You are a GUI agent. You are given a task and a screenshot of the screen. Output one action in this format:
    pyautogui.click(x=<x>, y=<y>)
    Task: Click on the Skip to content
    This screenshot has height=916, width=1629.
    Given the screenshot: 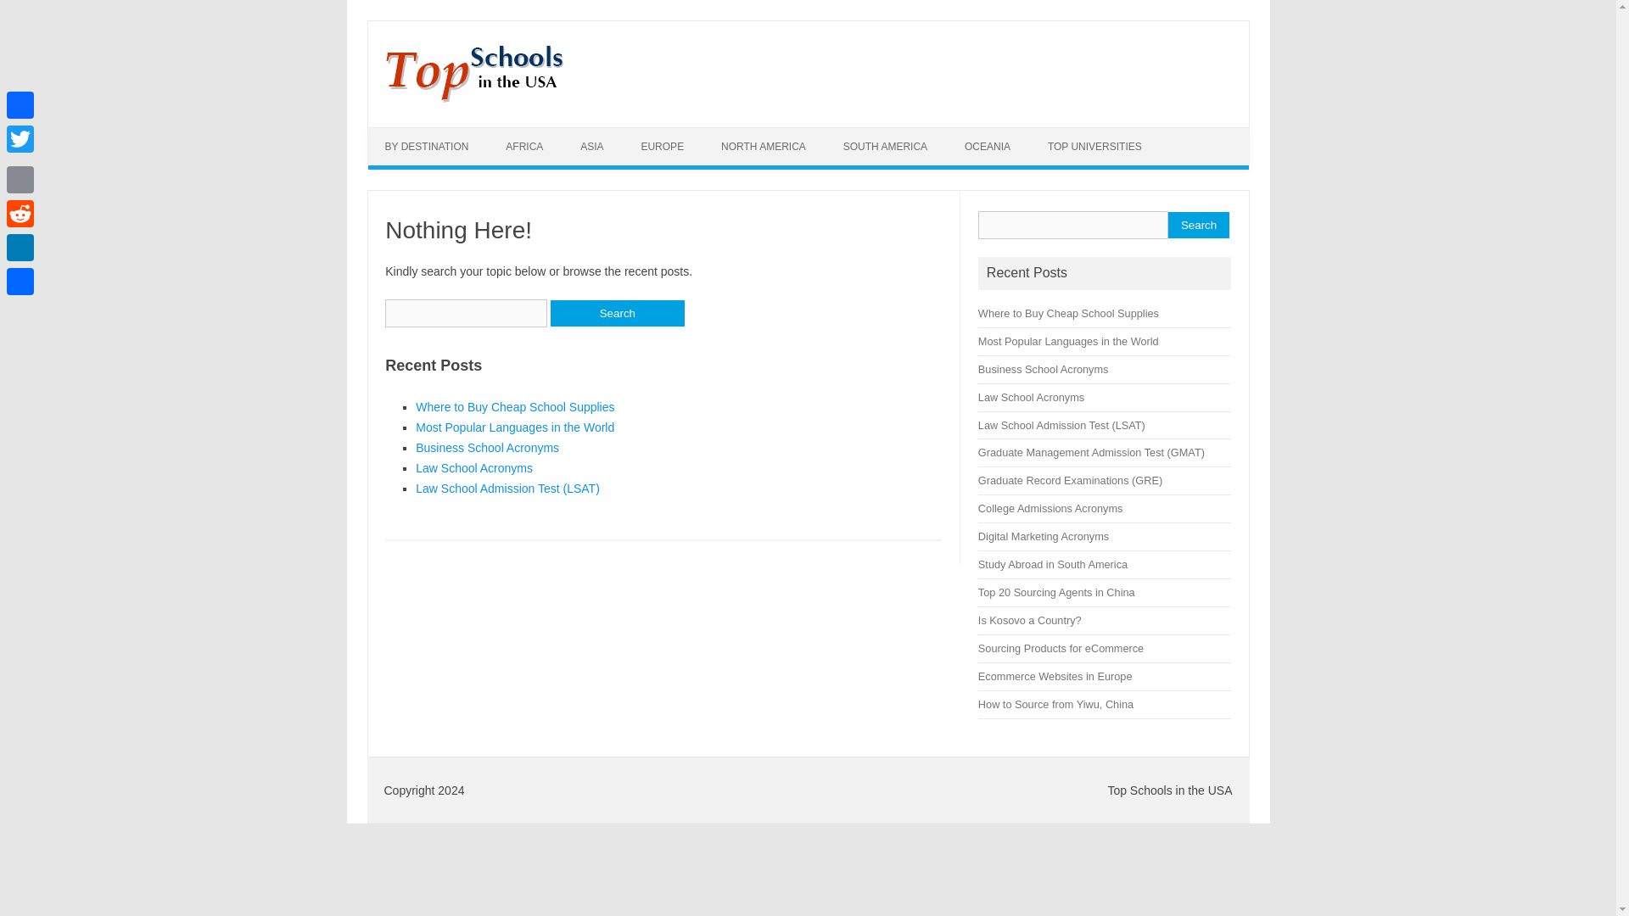 What is the action you would take?
    pyautogui.click(x=407, y=133)
    